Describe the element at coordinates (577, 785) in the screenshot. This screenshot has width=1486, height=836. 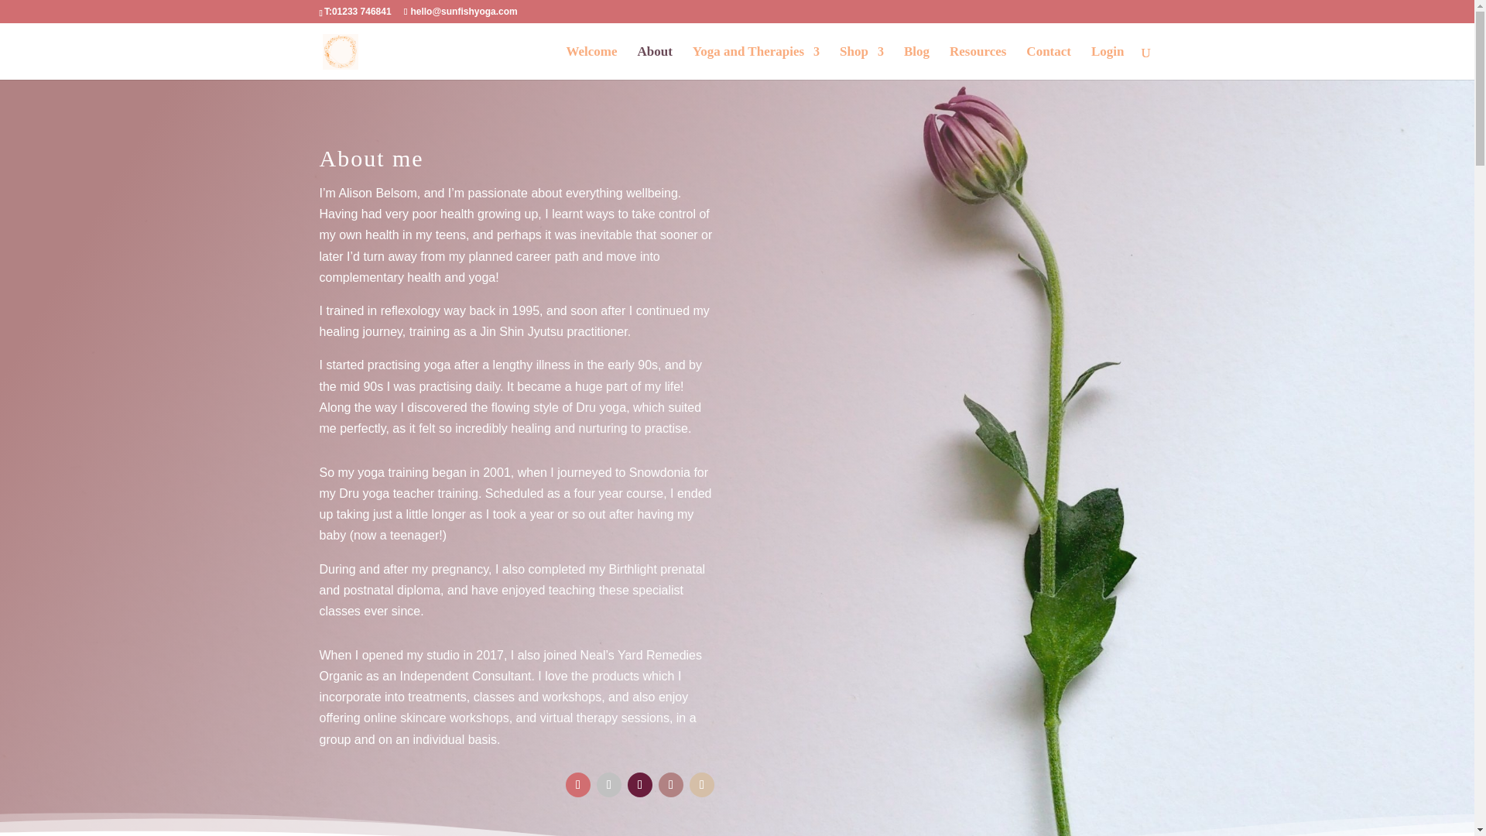
I see `Follow on Facebook` at that location.